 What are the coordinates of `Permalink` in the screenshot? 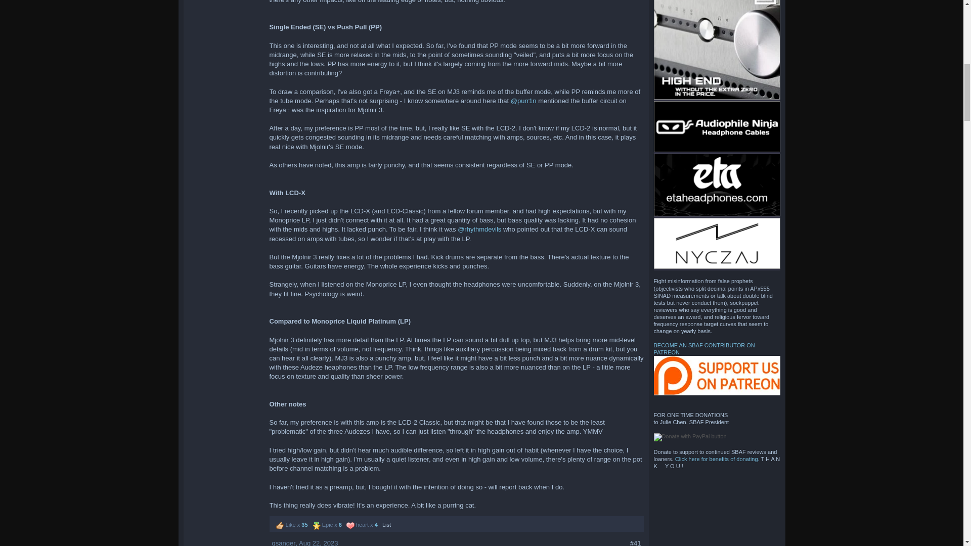 It's located at (635, 543).